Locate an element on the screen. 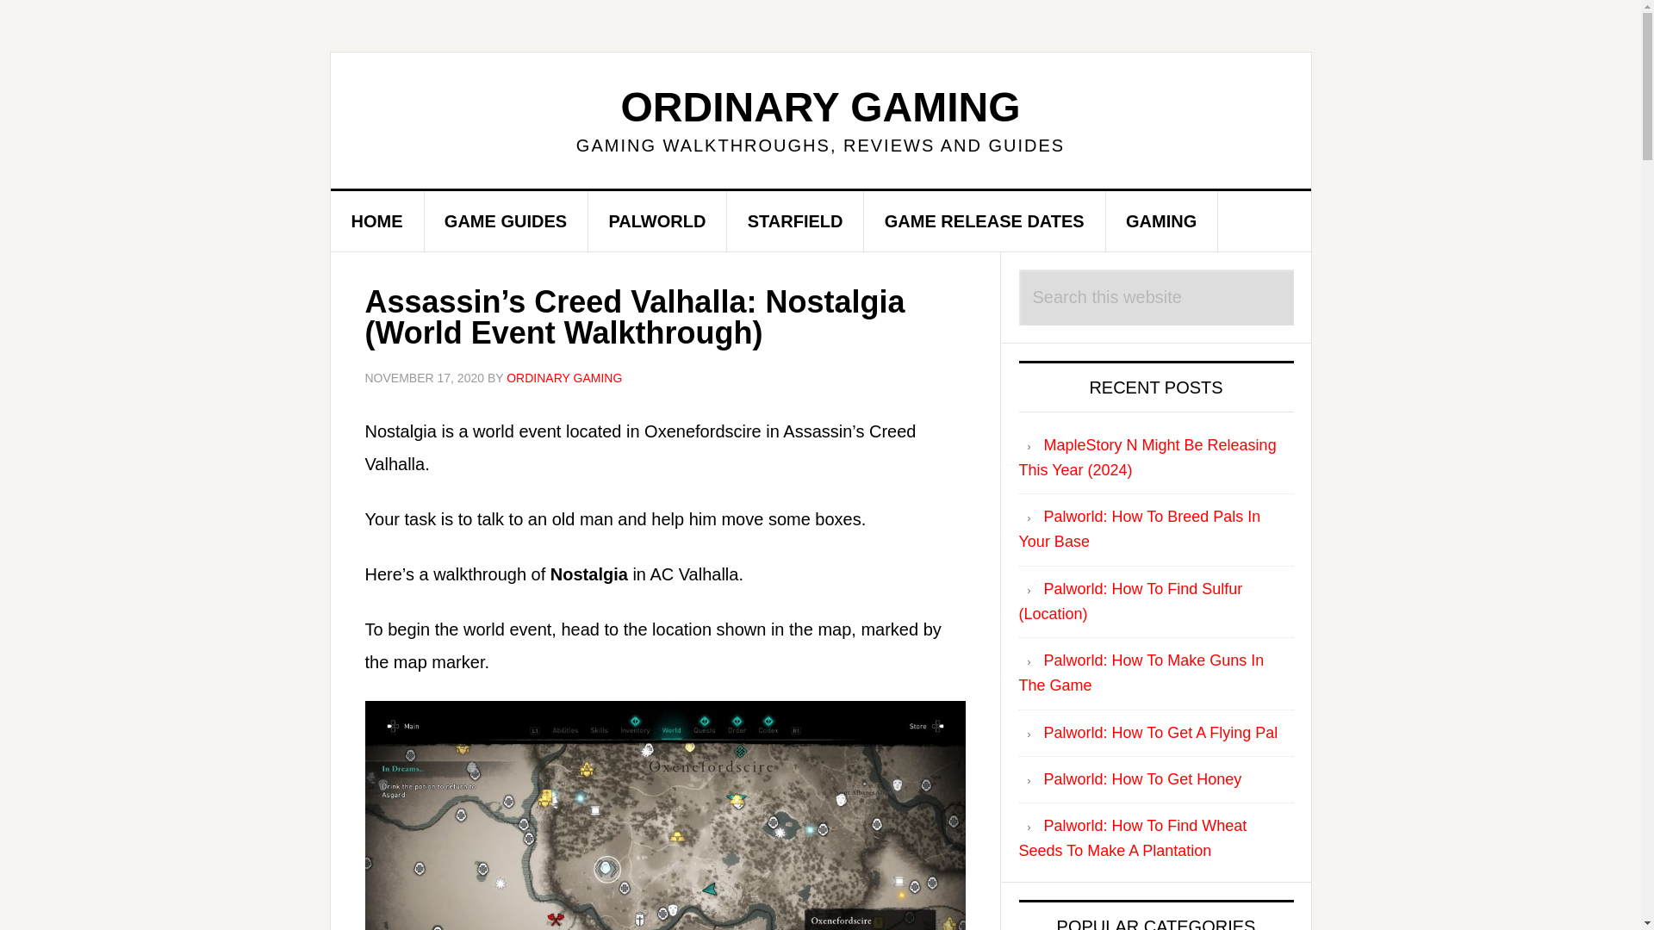 The height and width of the screenshot is (930, 1654). Palworld: How To Find Wheat Seeds To Make A Plantation is located at coordinates (1132, 838).